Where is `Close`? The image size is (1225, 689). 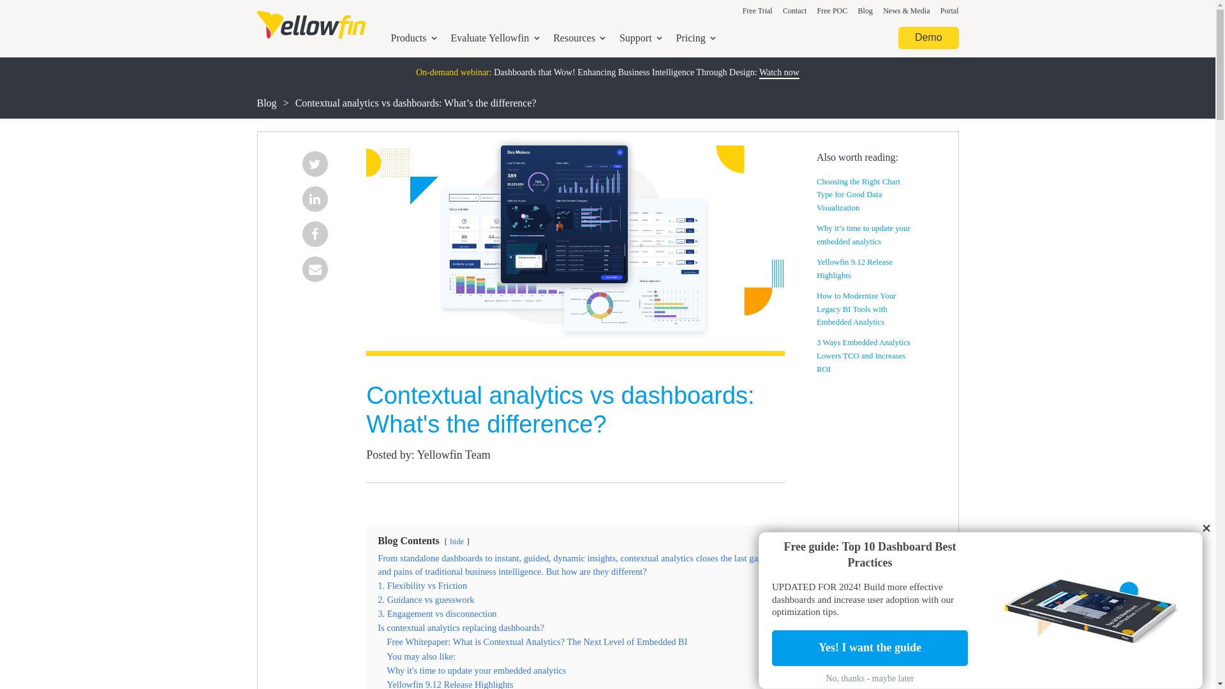
Close is located at coordinates (1206, 528).